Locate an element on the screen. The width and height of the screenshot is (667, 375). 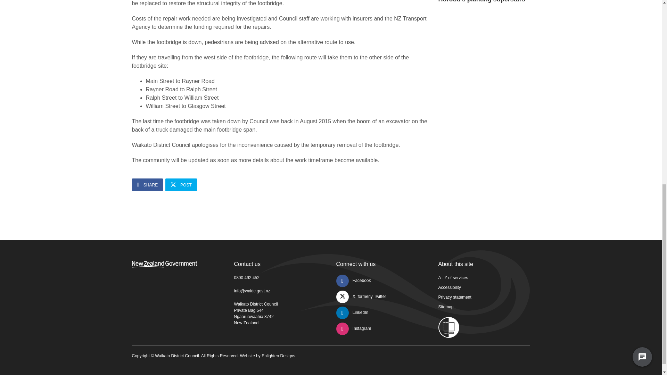
LinkedIn is located at coordinates (352, 312).